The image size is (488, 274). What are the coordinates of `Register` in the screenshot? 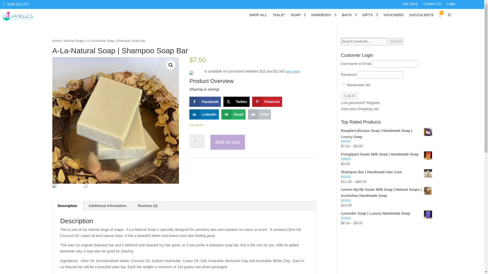 It's located at (373, 102).